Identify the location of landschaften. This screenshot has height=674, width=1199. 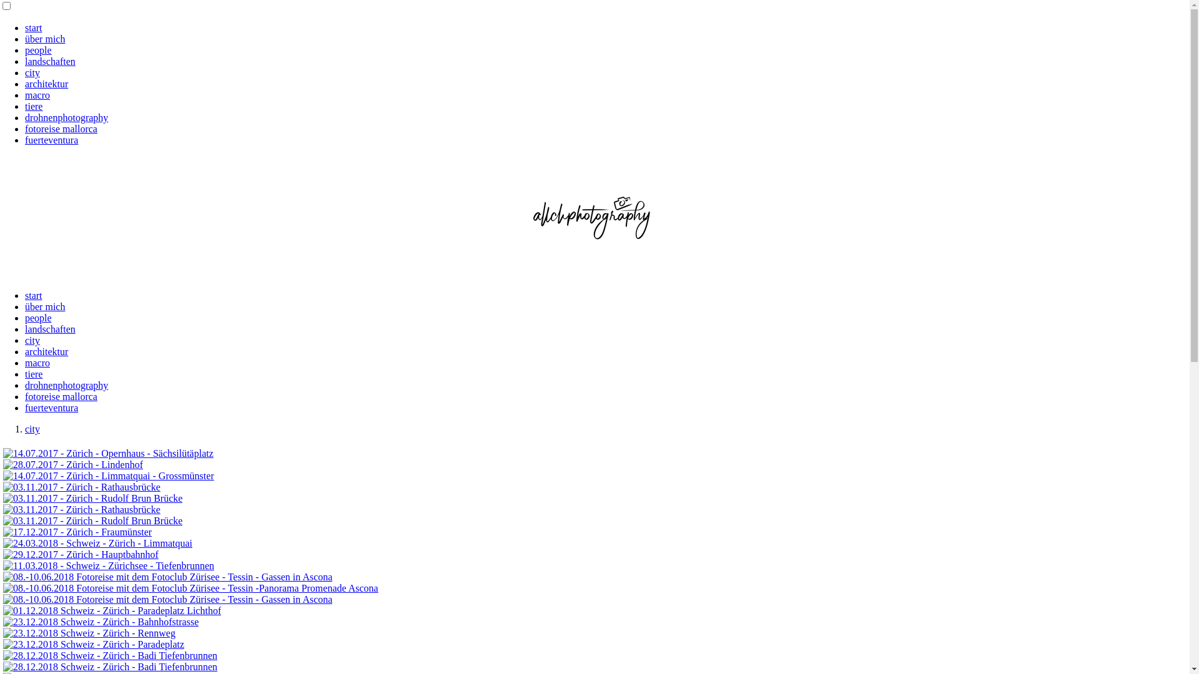
(50, 61).